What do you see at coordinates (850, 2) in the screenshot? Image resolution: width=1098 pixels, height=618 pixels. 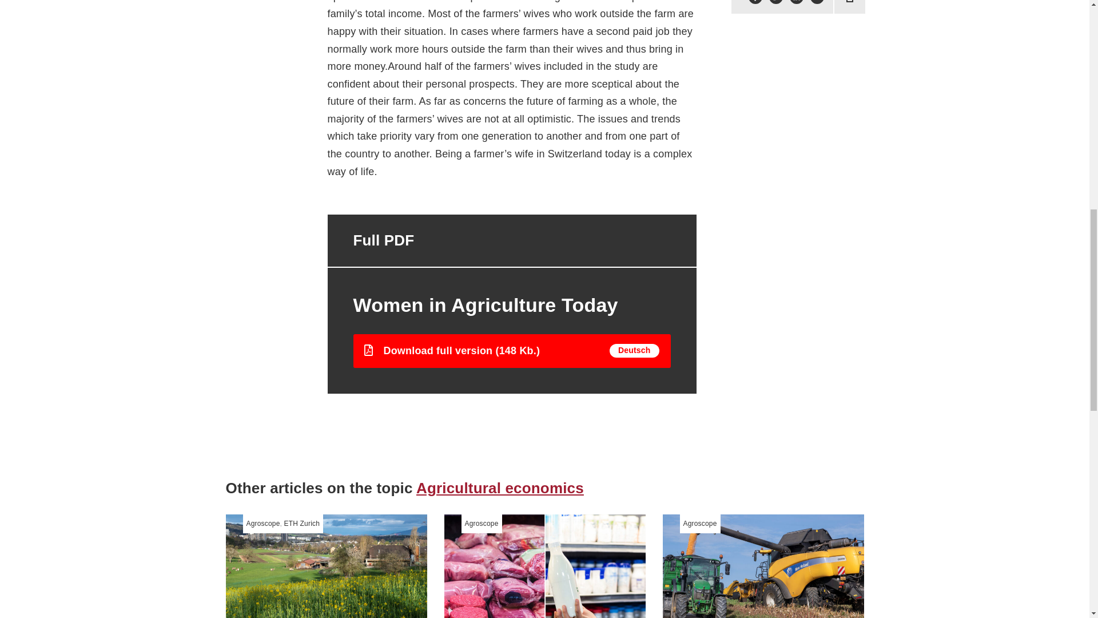 I see `Download this article as a PDF` at bounding box center [850, 2].